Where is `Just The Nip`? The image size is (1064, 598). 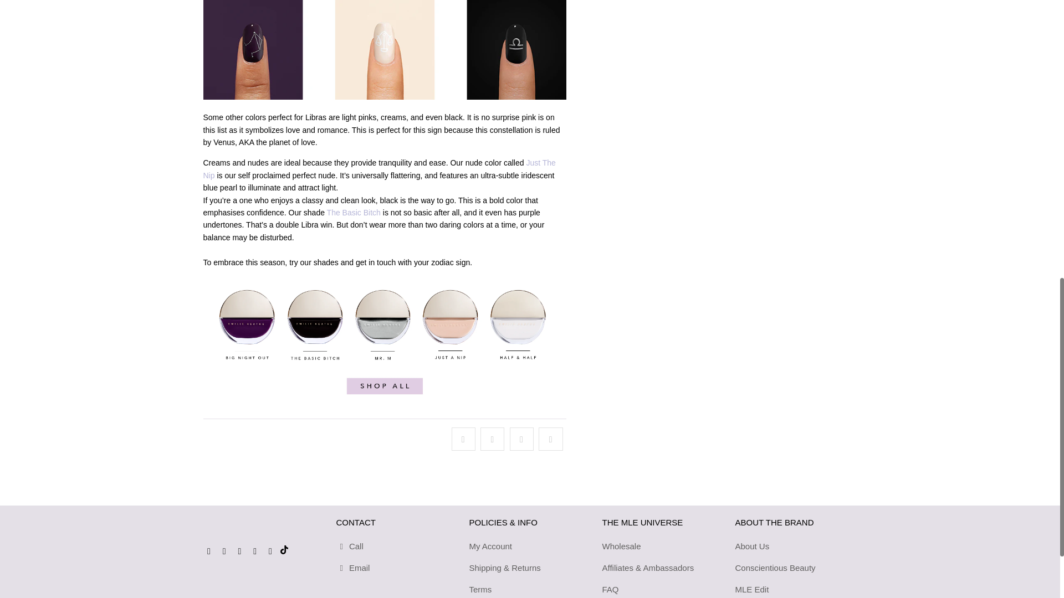
Just The Nip is located at coordinates (379, 169).